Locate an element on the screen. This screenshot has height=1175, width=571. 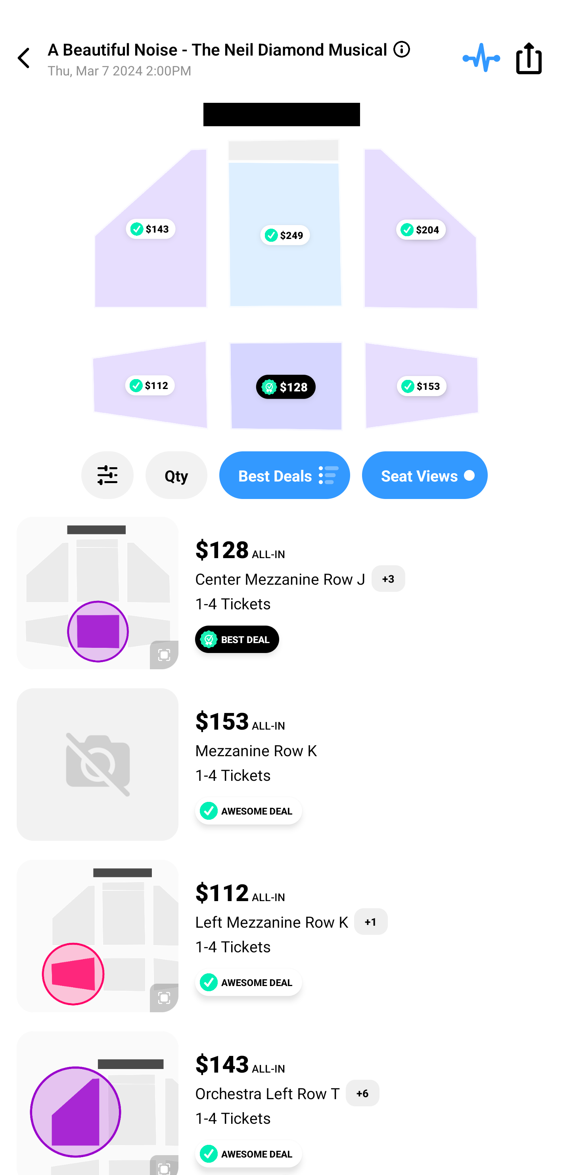
Best Deals is located at coordinates (284, 475).